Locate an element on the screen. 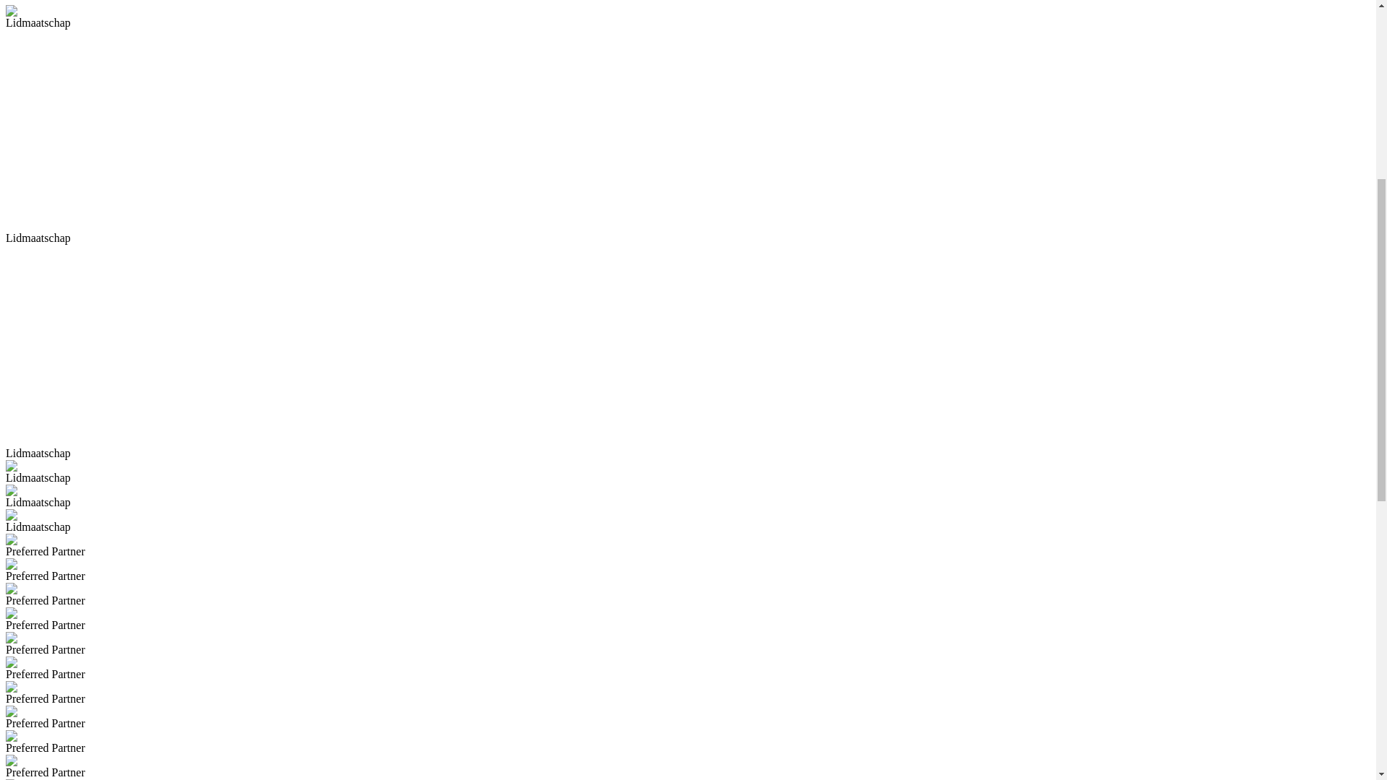 This screenshot has width=1387, height=780. Atlas Reizen is located at coordinates (35, 283).